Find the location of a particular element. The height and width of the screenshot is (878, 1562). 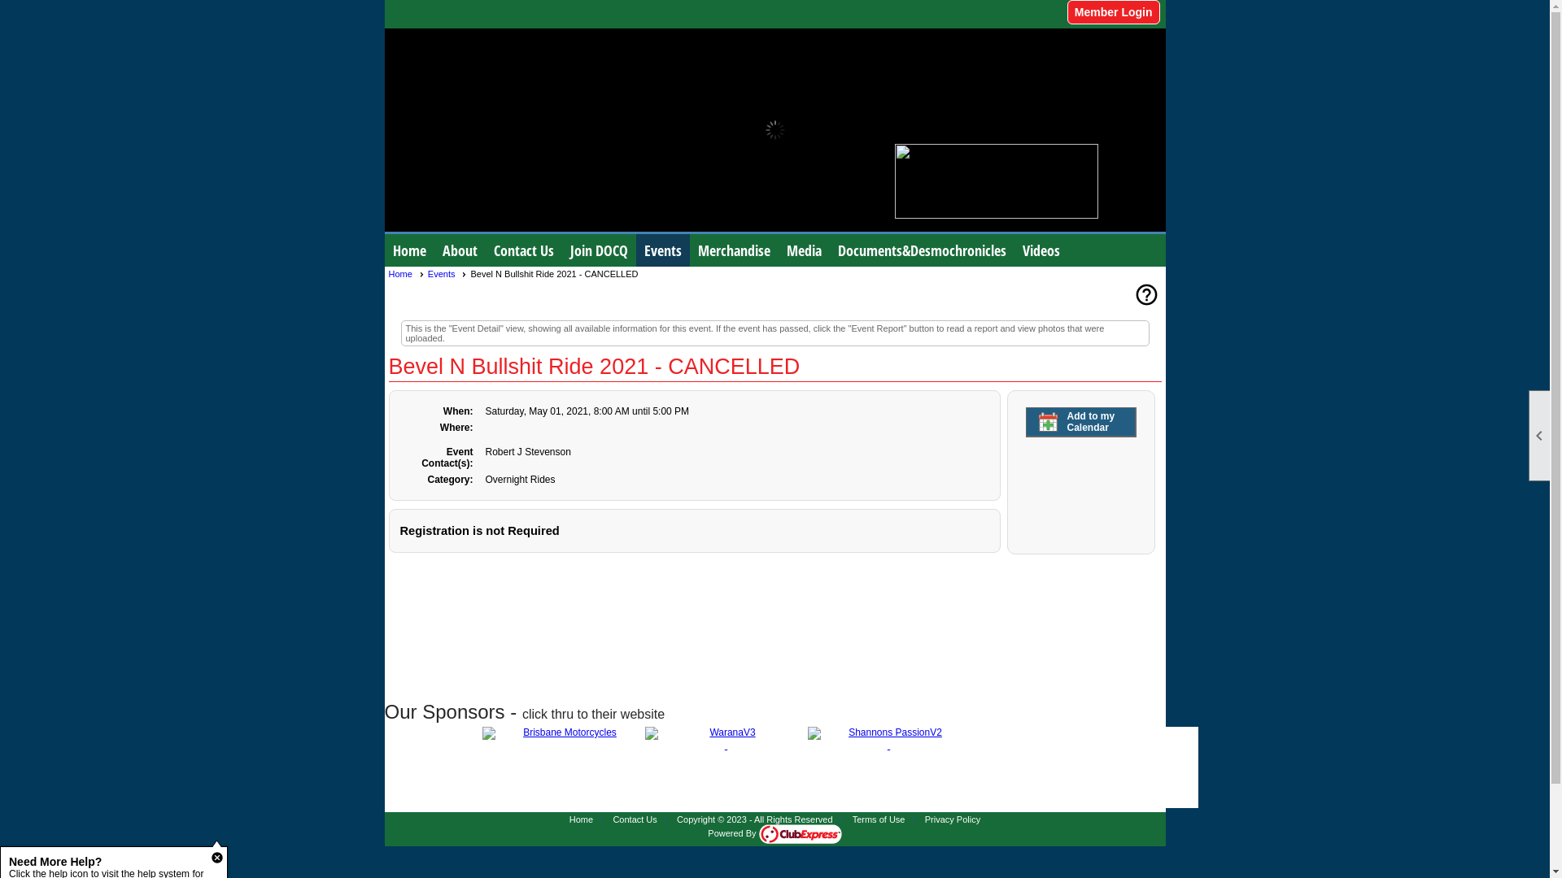

Powered By  is located at coordinates (774, 833).